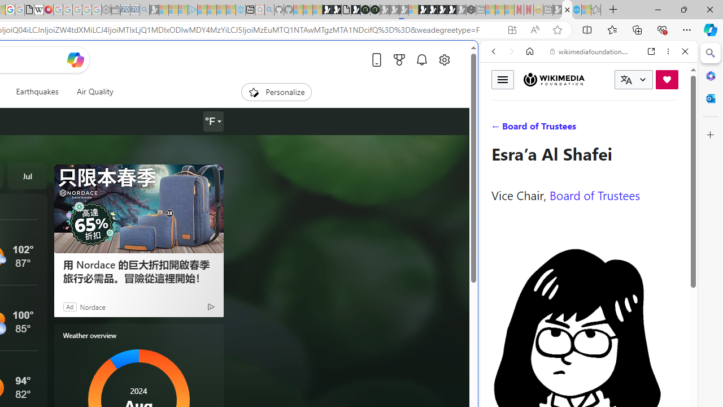 The width and height of the screenshot is (723, 407). Describe the element at coordinates (594, 78) in the screenshot. I see `Search the web` at that location.